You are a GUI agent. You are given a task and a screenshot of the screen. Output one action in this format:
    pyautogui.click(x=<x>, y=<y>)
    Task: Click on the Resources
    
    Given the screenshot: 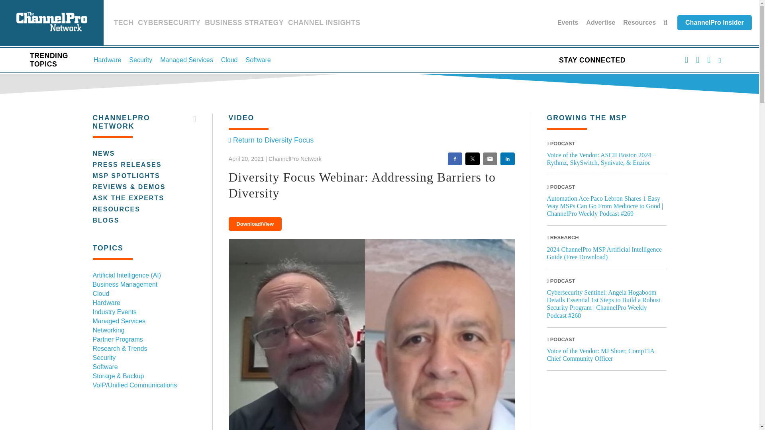 What is the action you would take?
    pyautogui.click(x=639, y=22)
    